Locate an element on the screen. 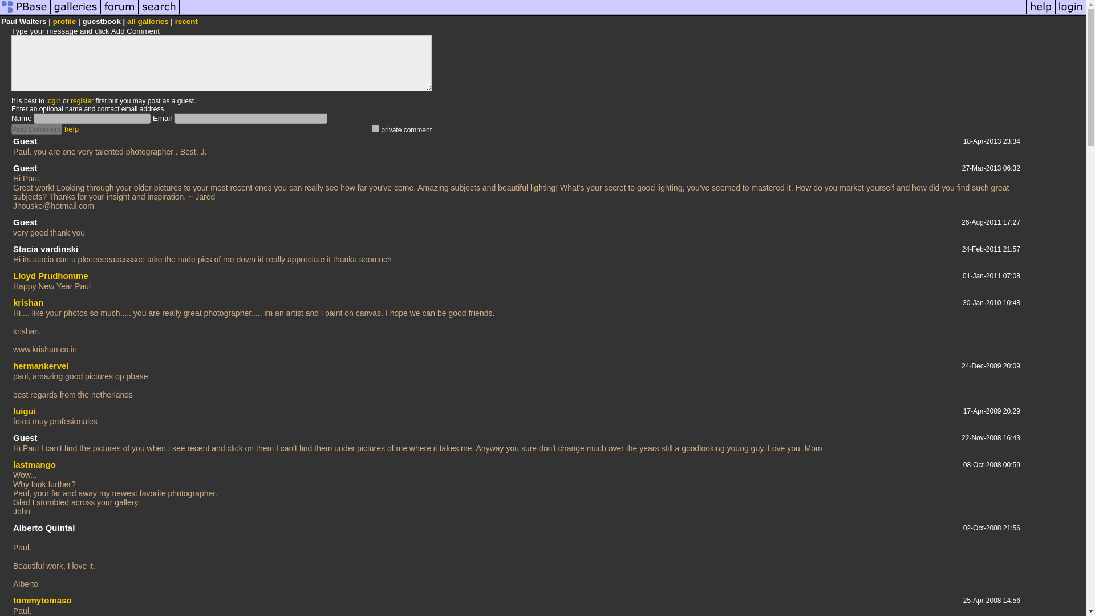 This screenshot has height=616, width=1095. pbase photos is located at coordinates (25, 14).